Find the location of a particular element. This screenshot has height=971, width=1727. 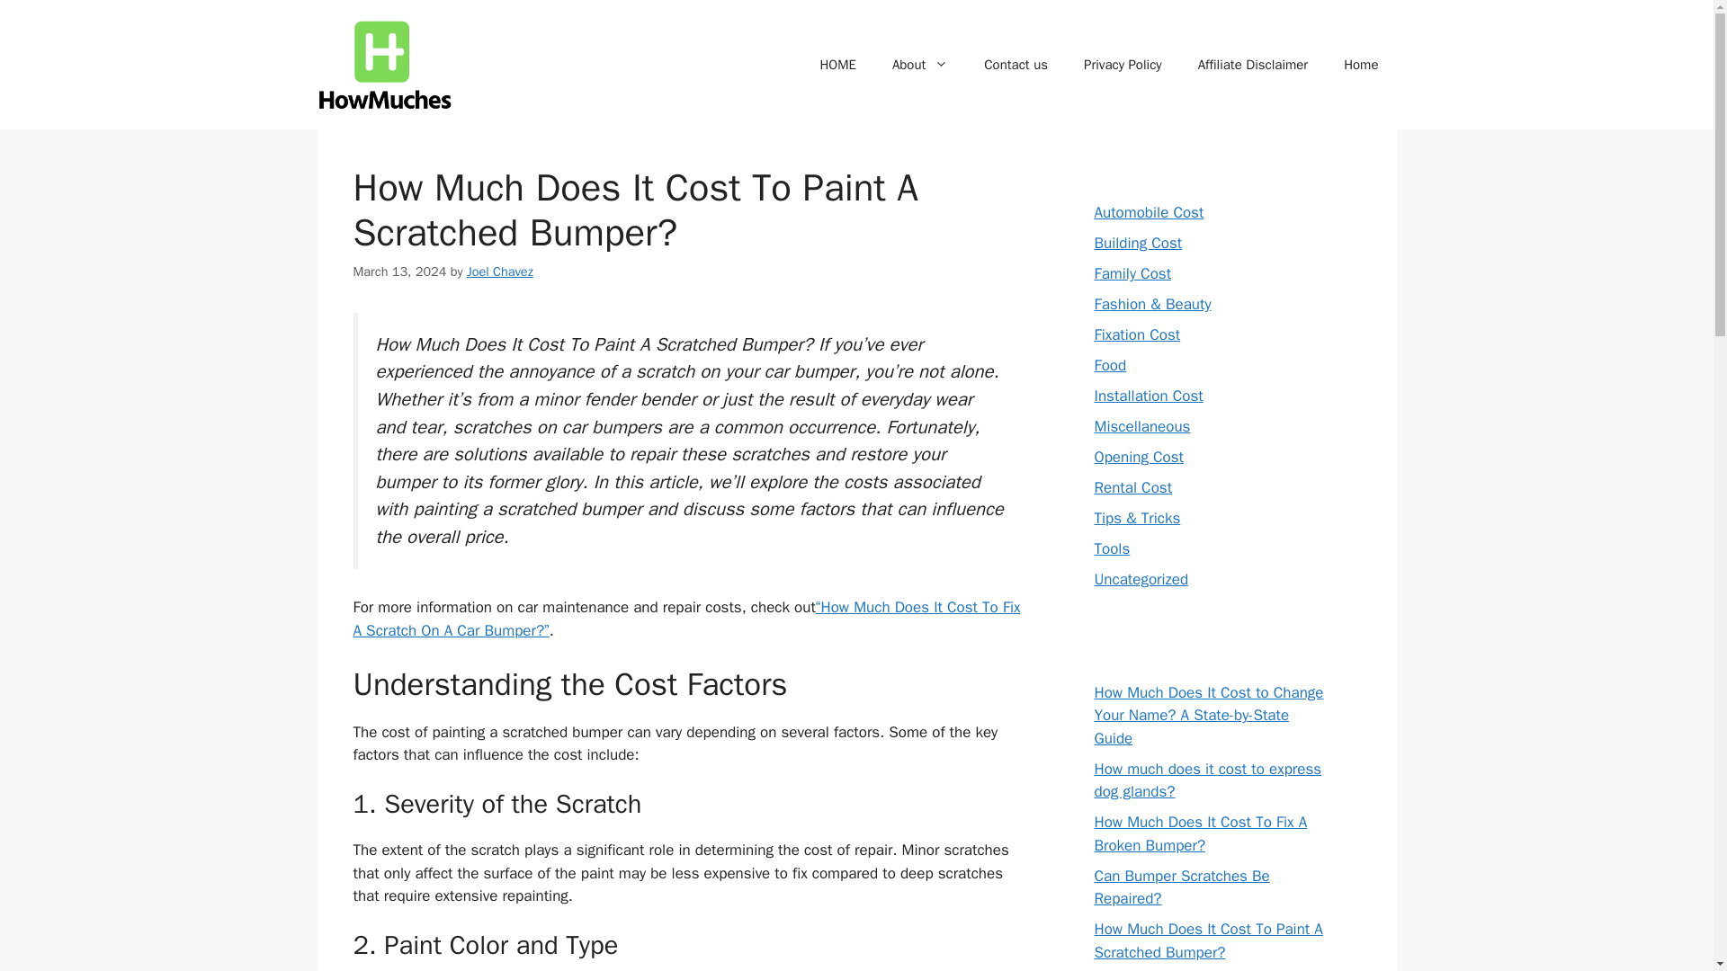

Rental Cost is located at coordinates (1132, 487).